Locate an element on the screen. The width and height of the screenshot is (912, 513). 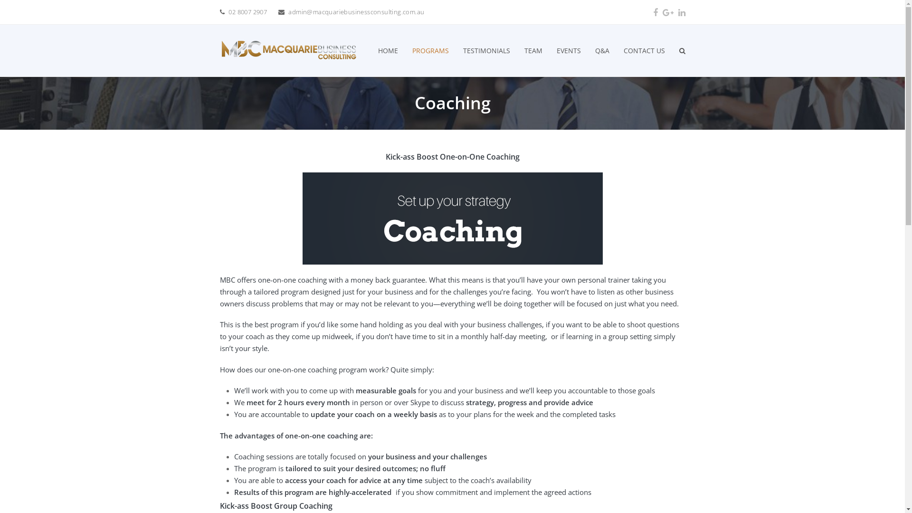
TESTIMONIALS is located at coordinates (486, 51).